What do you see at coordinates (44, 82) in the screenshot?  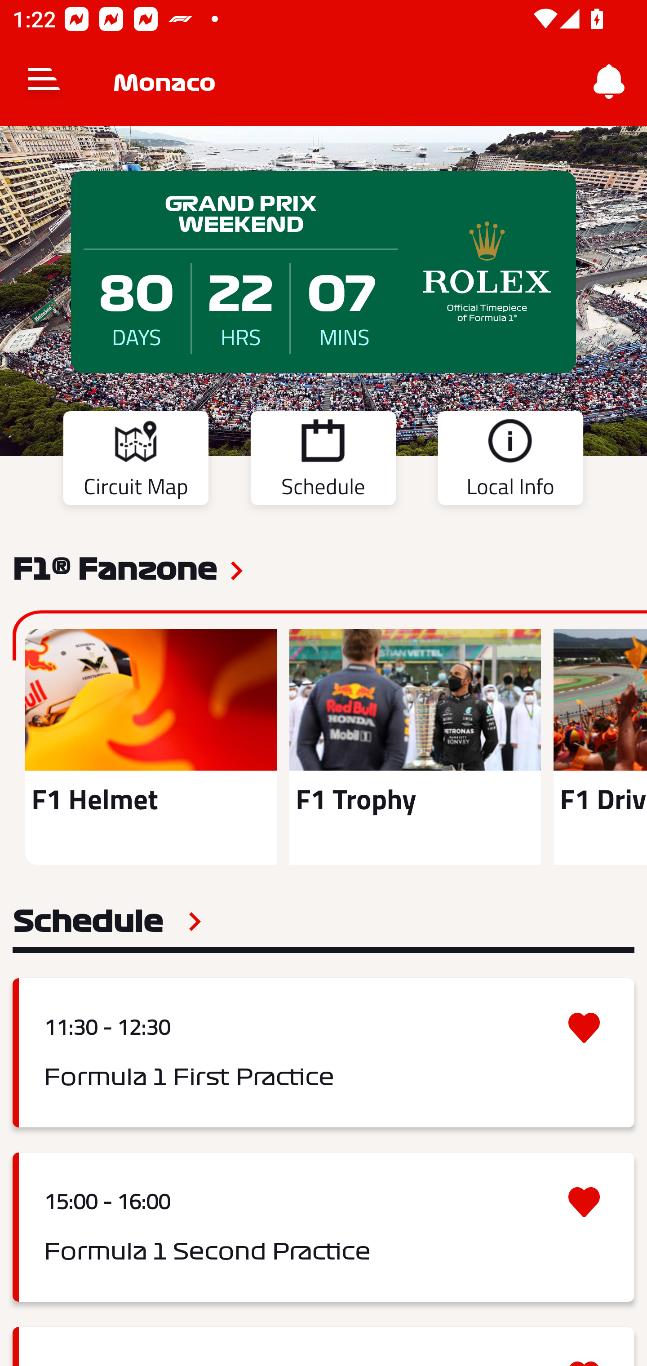 I see `Navigate up` at bounding box center [44, 82].